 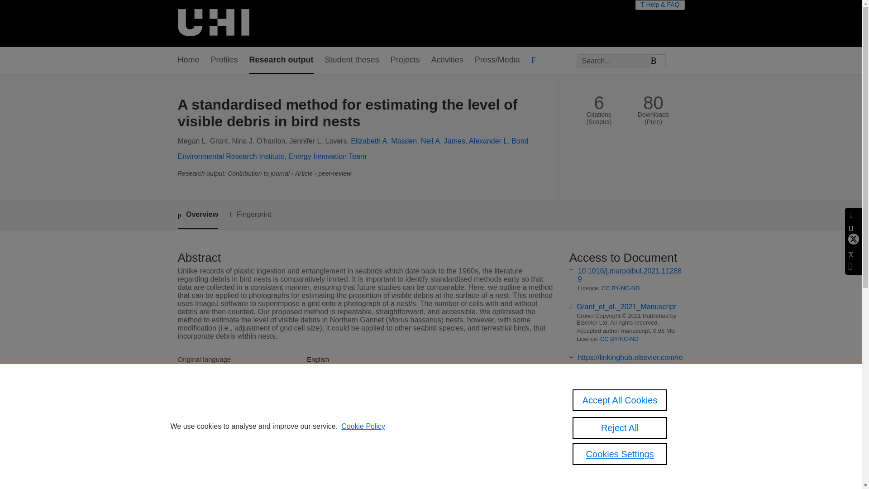 I want to click on CC BY-NC-ND, so click(x=619, y=339).